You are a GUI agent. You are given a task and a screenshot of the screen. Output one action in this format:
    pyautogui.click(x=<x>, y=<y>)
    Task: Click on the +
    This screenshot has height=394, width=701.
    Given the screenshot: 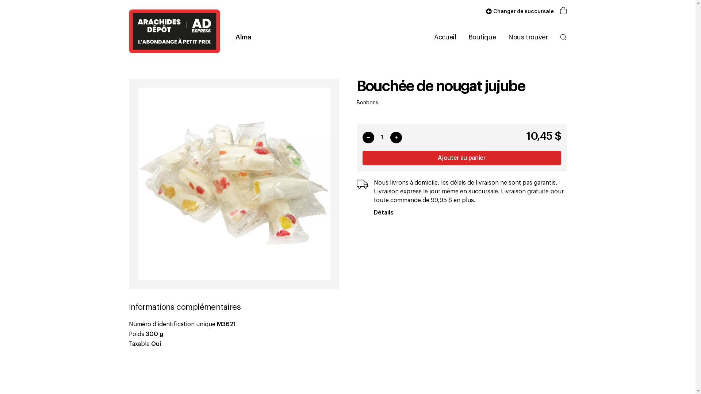 What is the action you would take?
    pyautogui.click(x=396, y=138)
    